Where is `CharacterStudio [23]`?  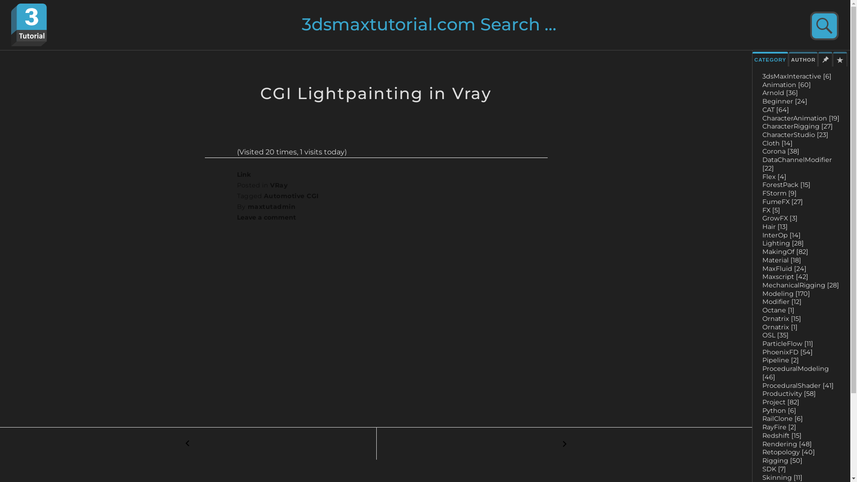
CharacterStudio [23] is located at coordinates (795, 135).